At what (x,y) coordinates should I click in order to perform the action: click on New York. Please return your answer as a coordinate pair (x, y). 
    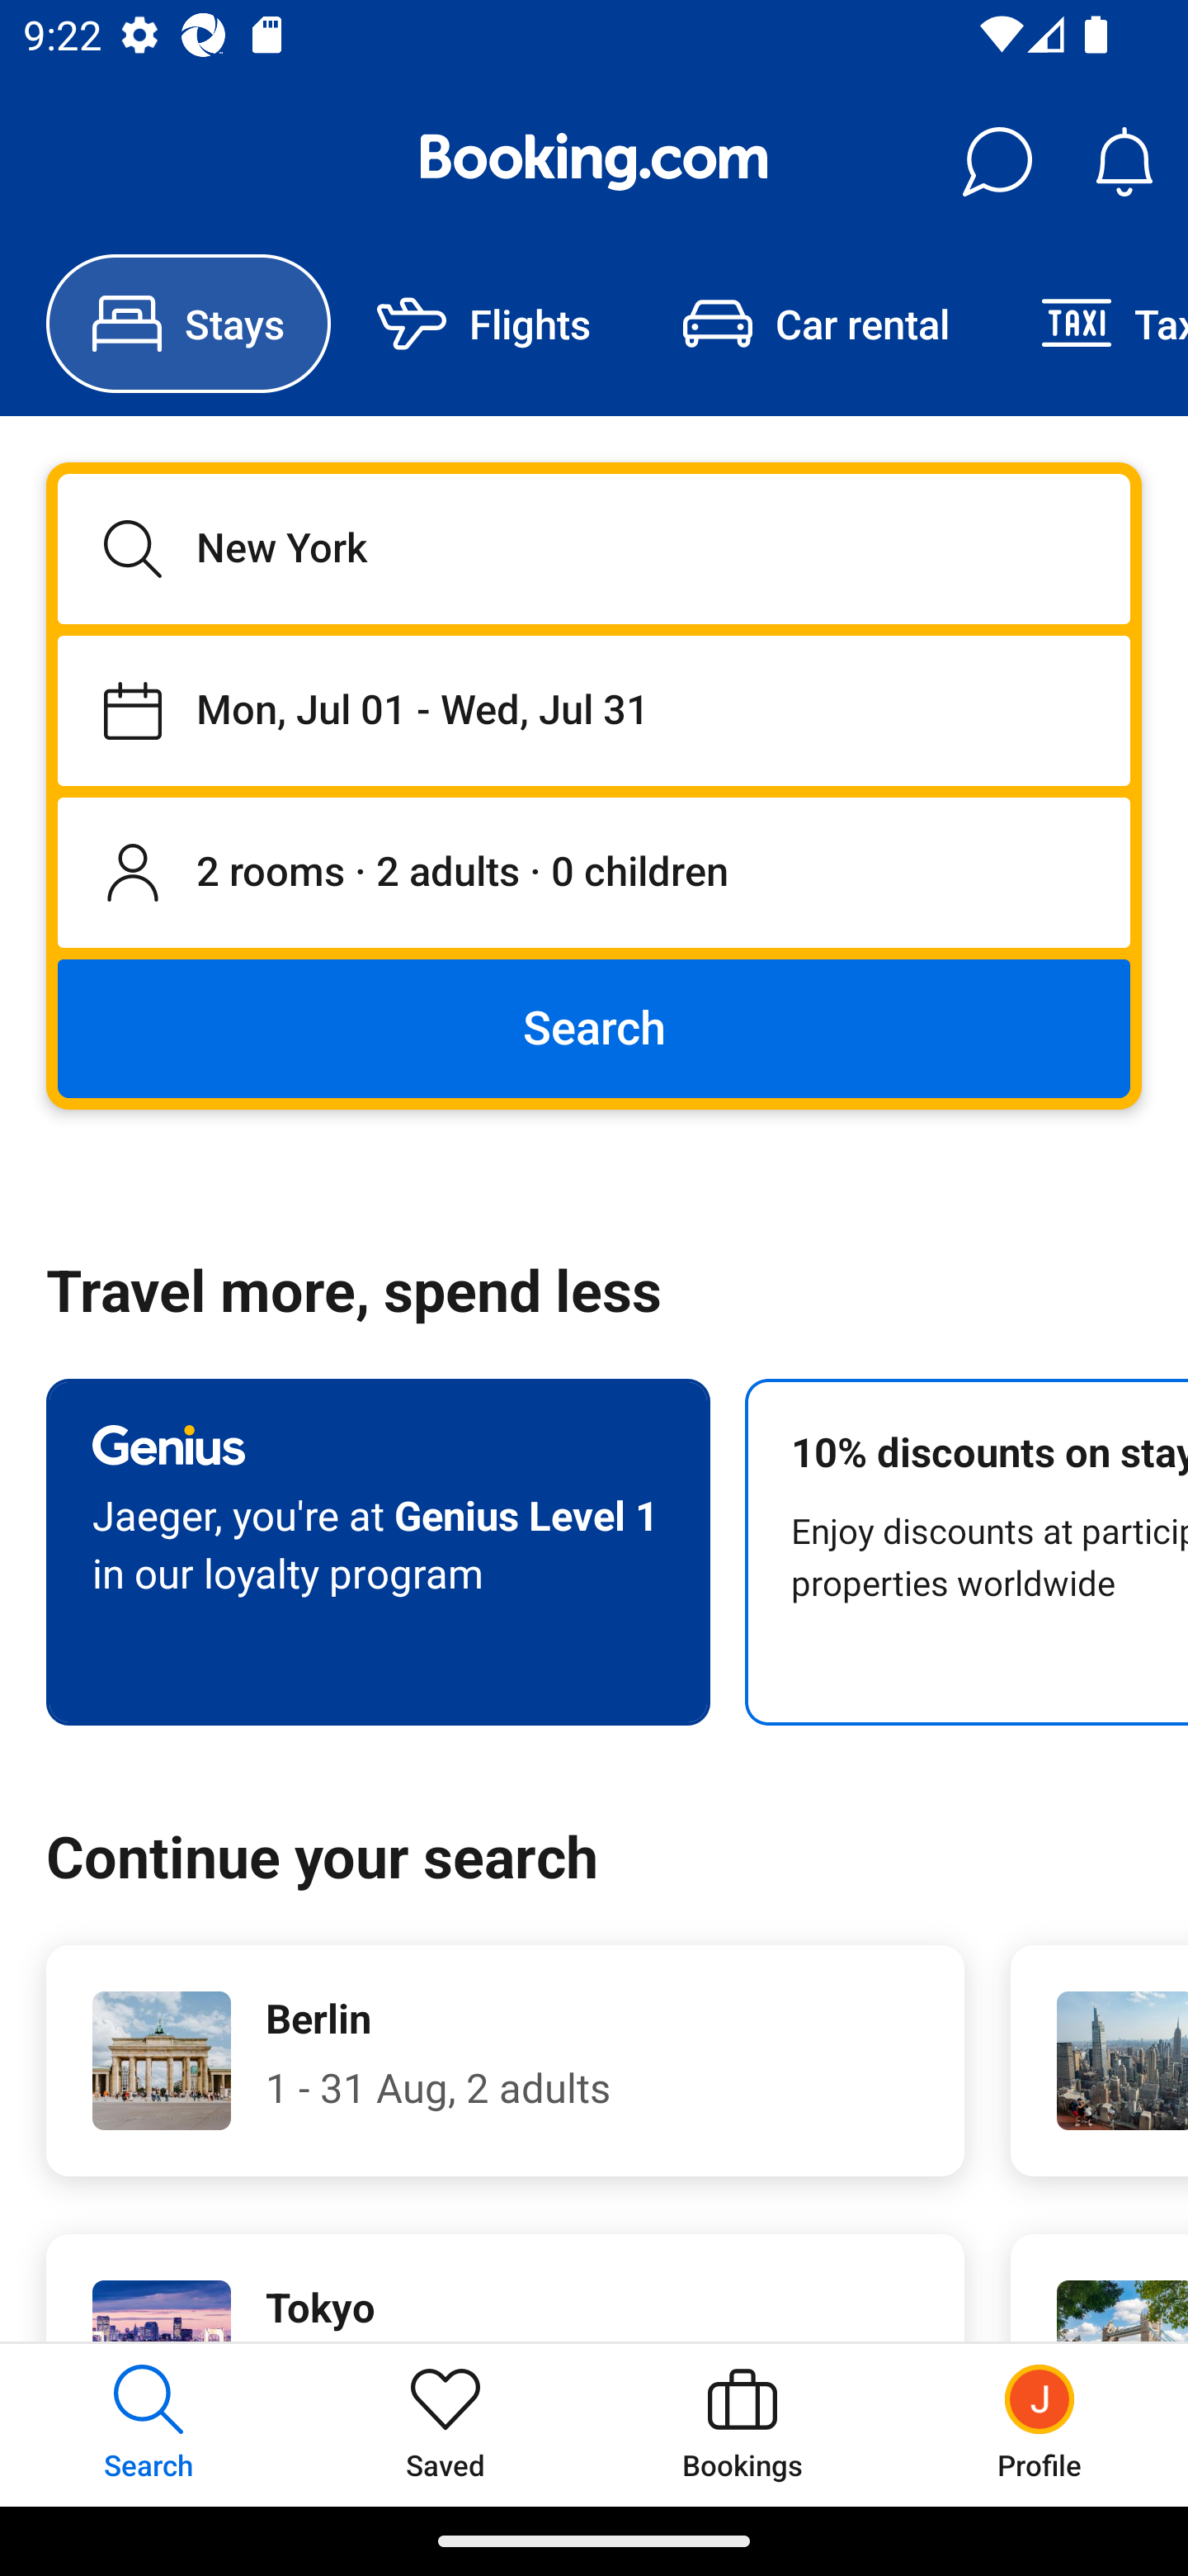
    Looking at the image, I should click on (594, 548).